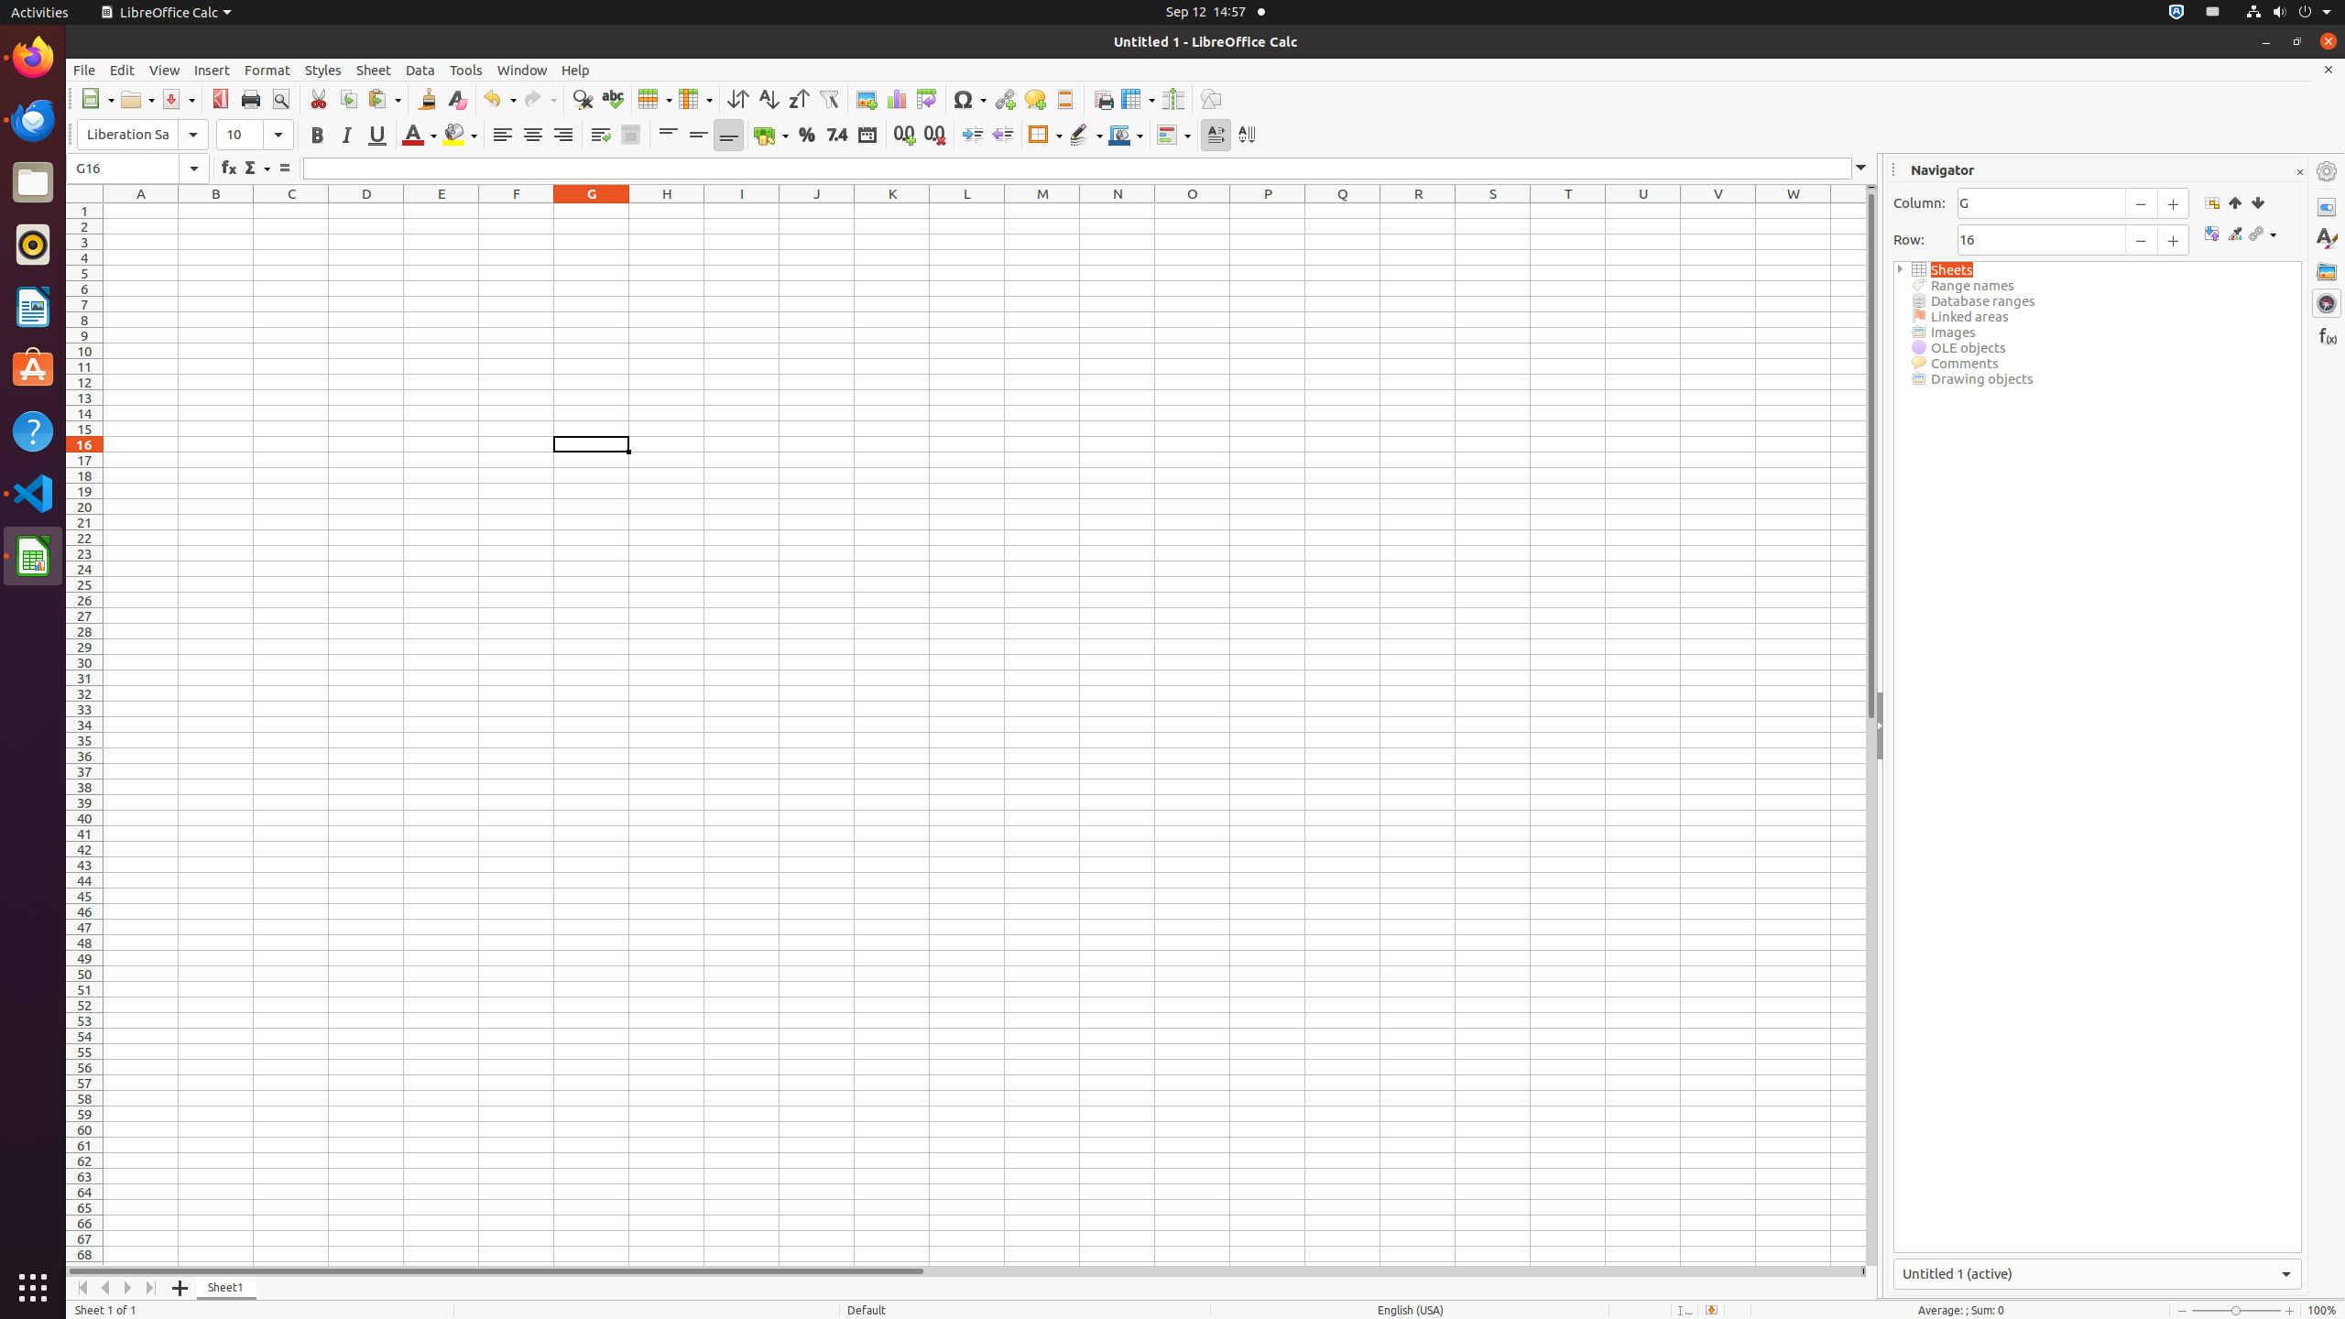 The height and width of the screenshot is (1319, 2345). I want to click on Font Color, so click(420, 136).